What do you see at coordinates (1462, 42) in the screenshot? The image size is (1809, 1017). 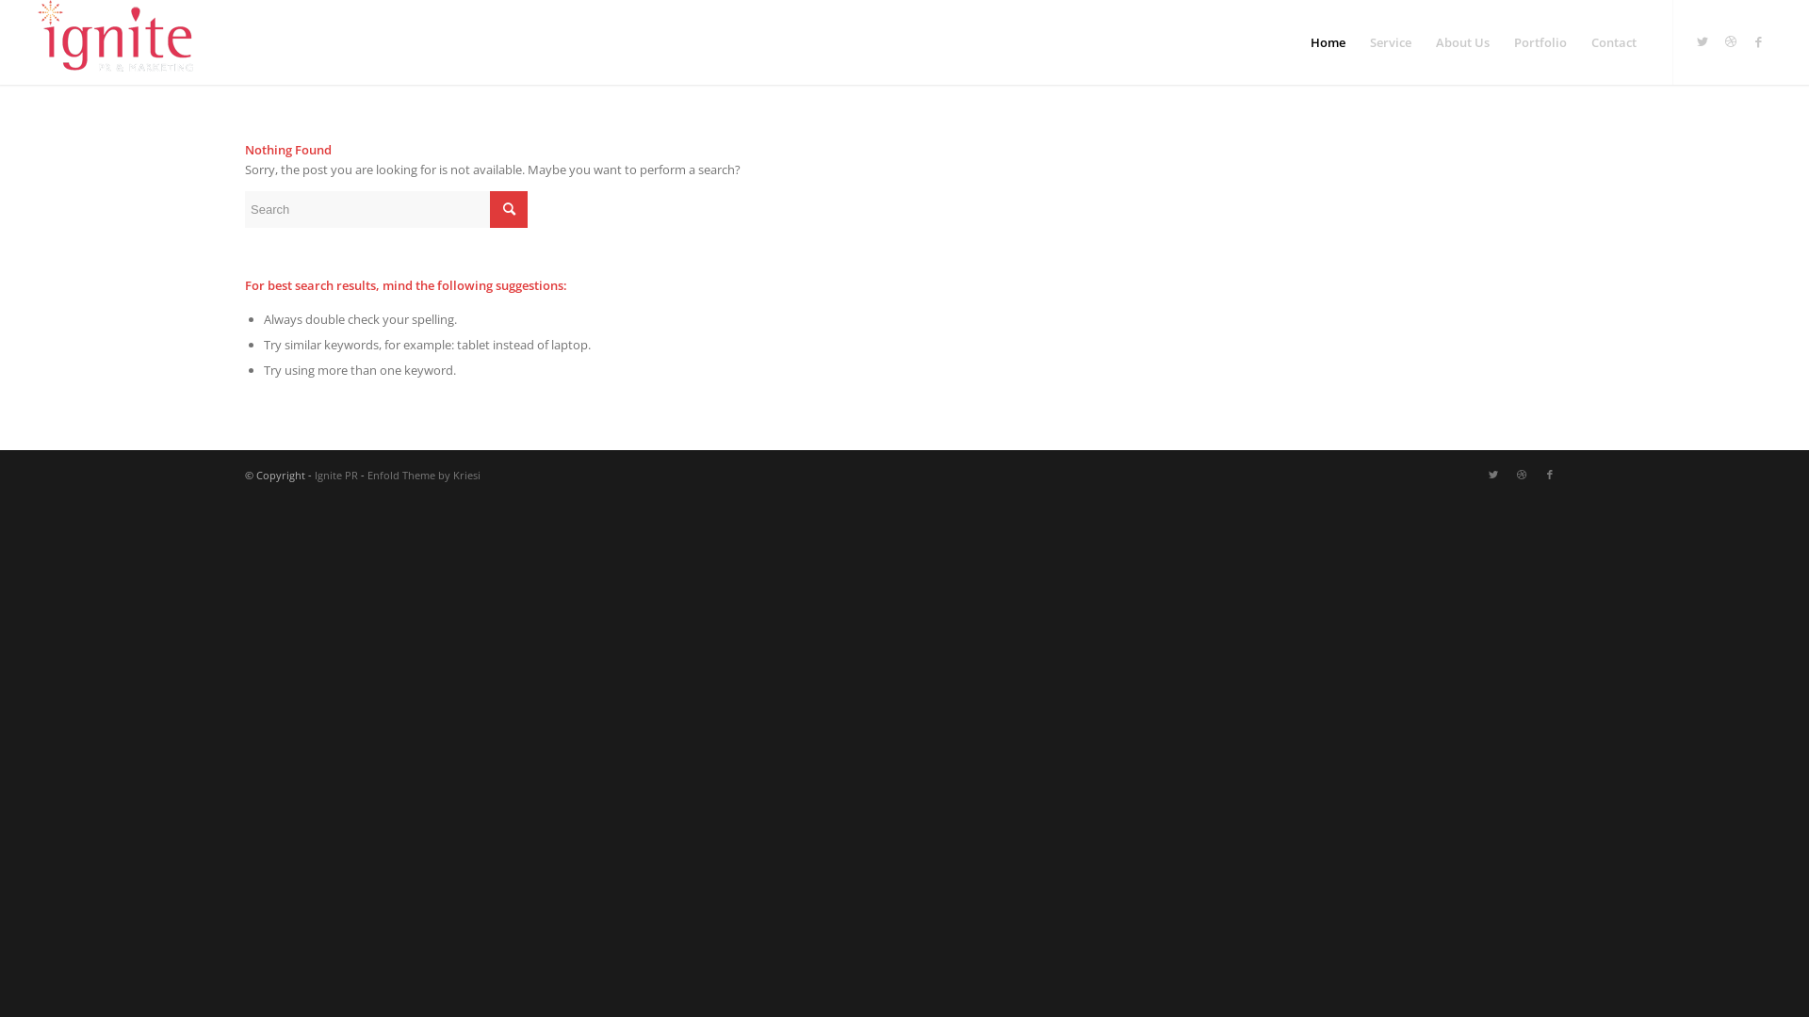 I see `About Us` at bounding box center [1462, 42].